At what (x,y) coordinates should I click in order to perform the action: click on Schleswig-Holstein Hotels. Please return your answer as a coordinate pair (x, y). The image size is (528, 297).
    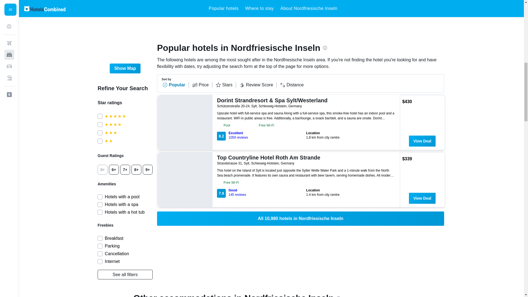
    Looking at the image, I should click on (226, 85).